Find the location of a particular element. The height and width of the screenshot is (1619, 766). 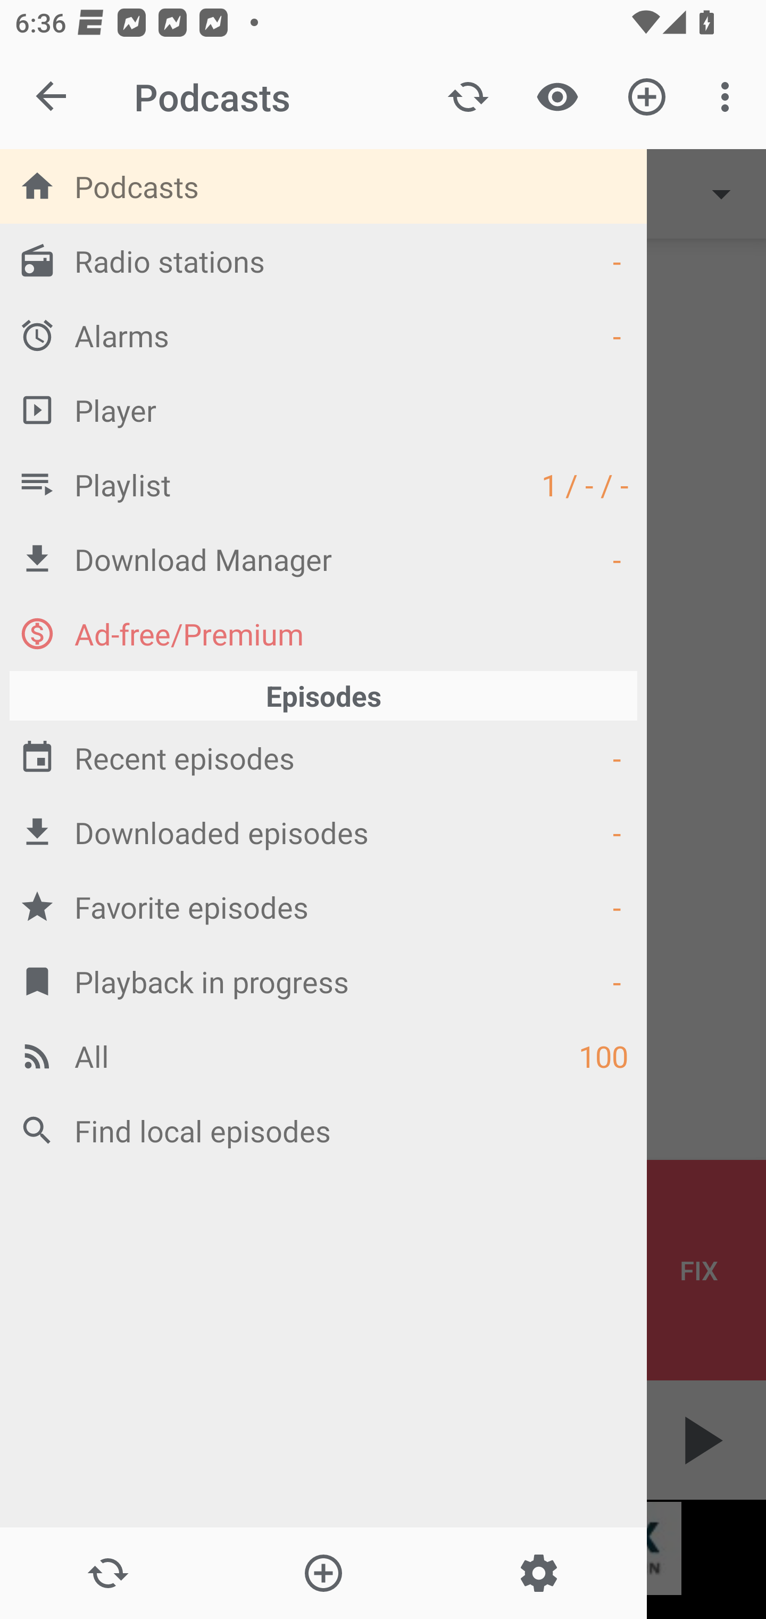

Ad-free/Premium is located at coordinates (323, 633).